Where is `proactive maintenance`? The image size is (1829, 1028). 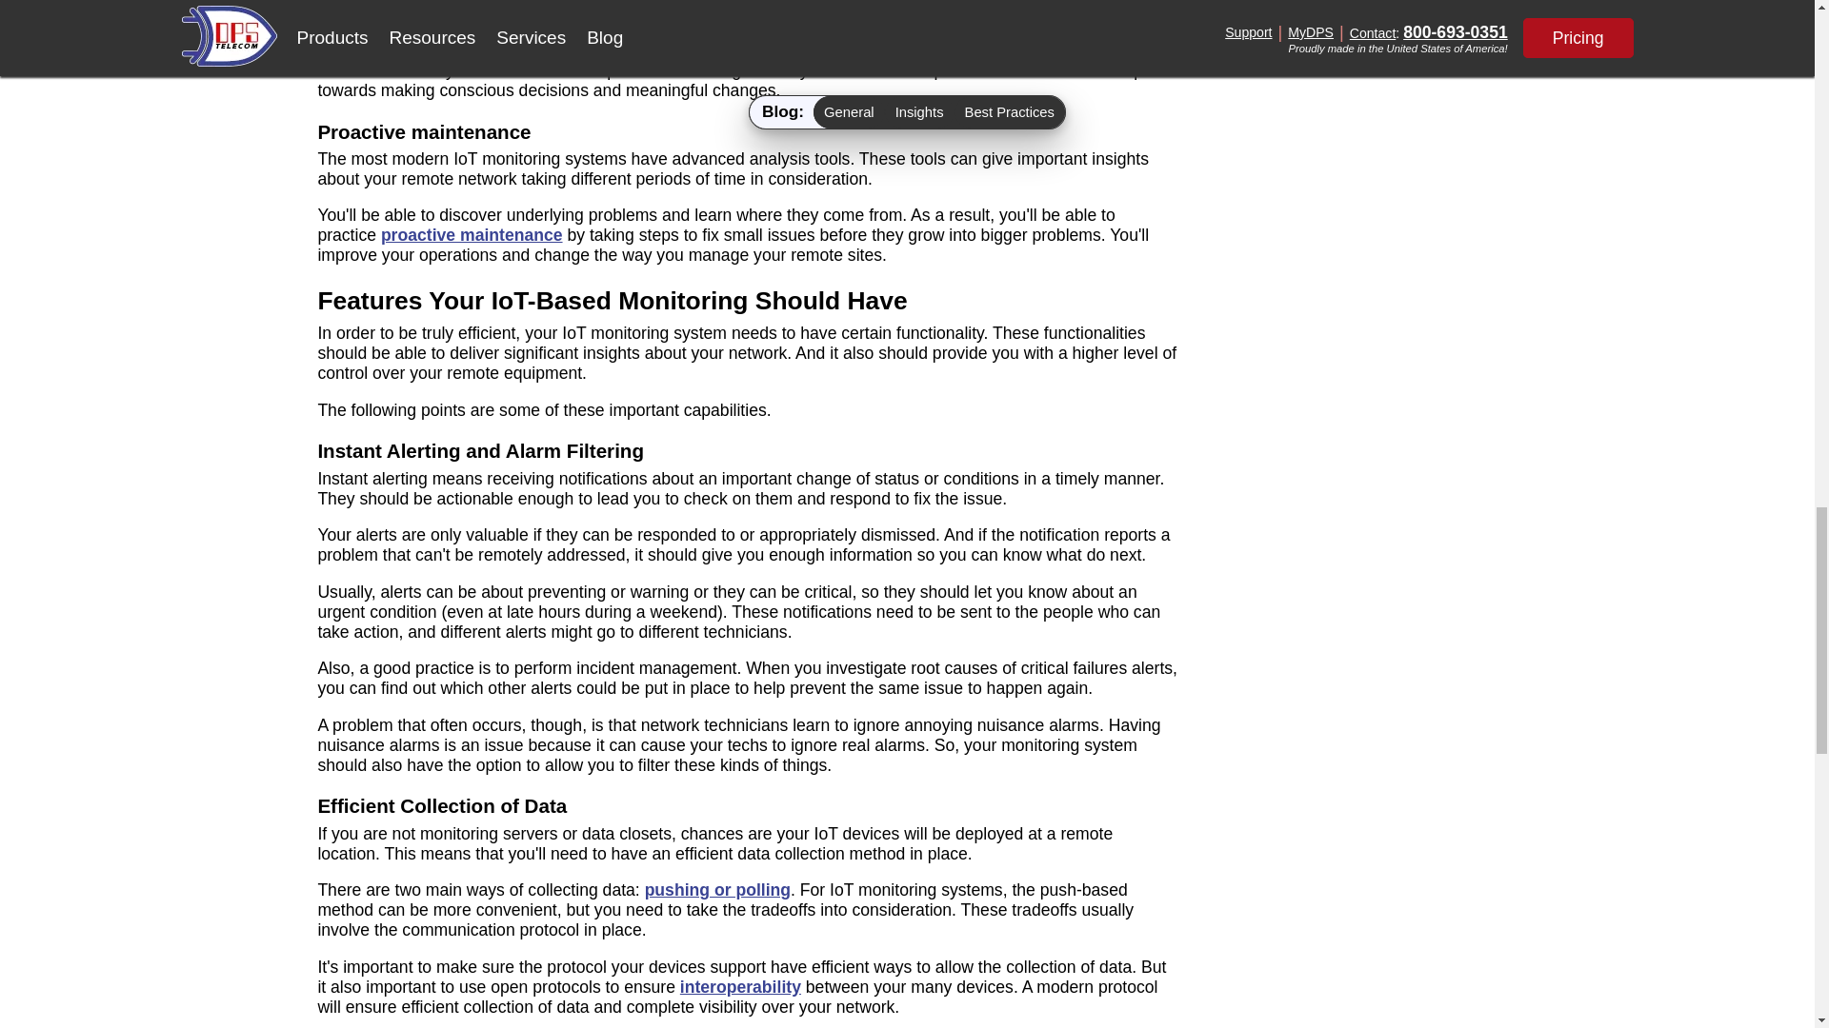
proactive maintenance is located at coordinates (472, 234).